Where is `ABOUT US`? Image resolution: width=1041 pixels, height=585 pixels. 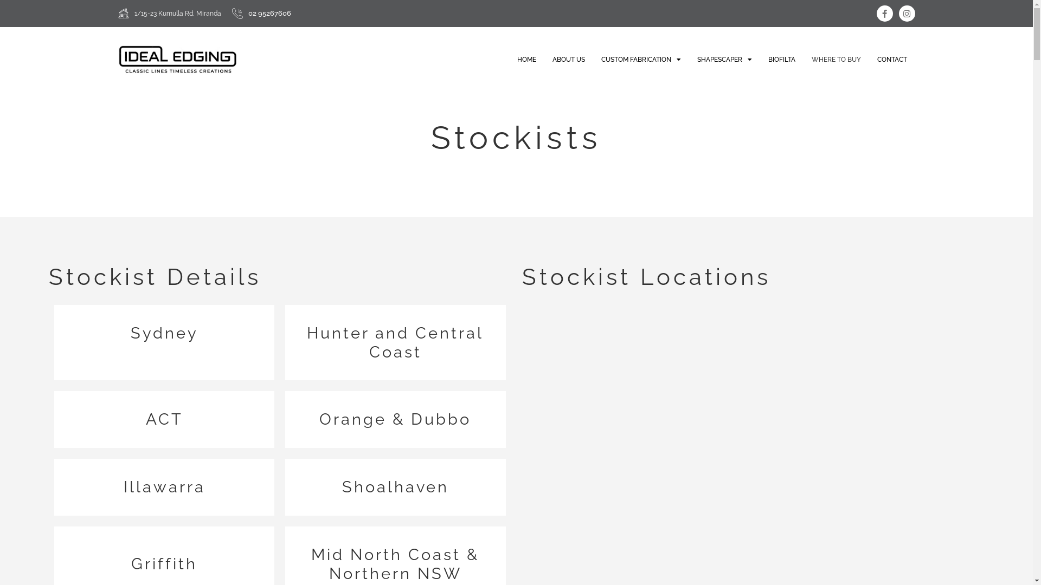
ABOUT US is located at coordinates (569, 60).